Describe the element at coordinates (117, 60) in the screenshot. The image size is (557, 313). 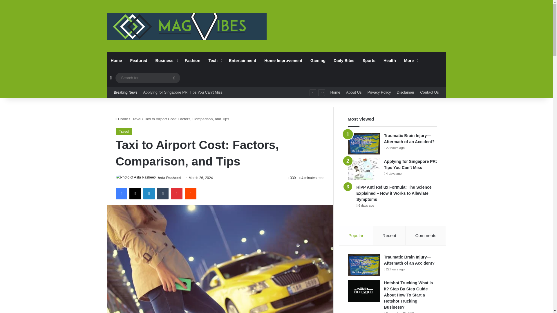
I see `Home` at that location.